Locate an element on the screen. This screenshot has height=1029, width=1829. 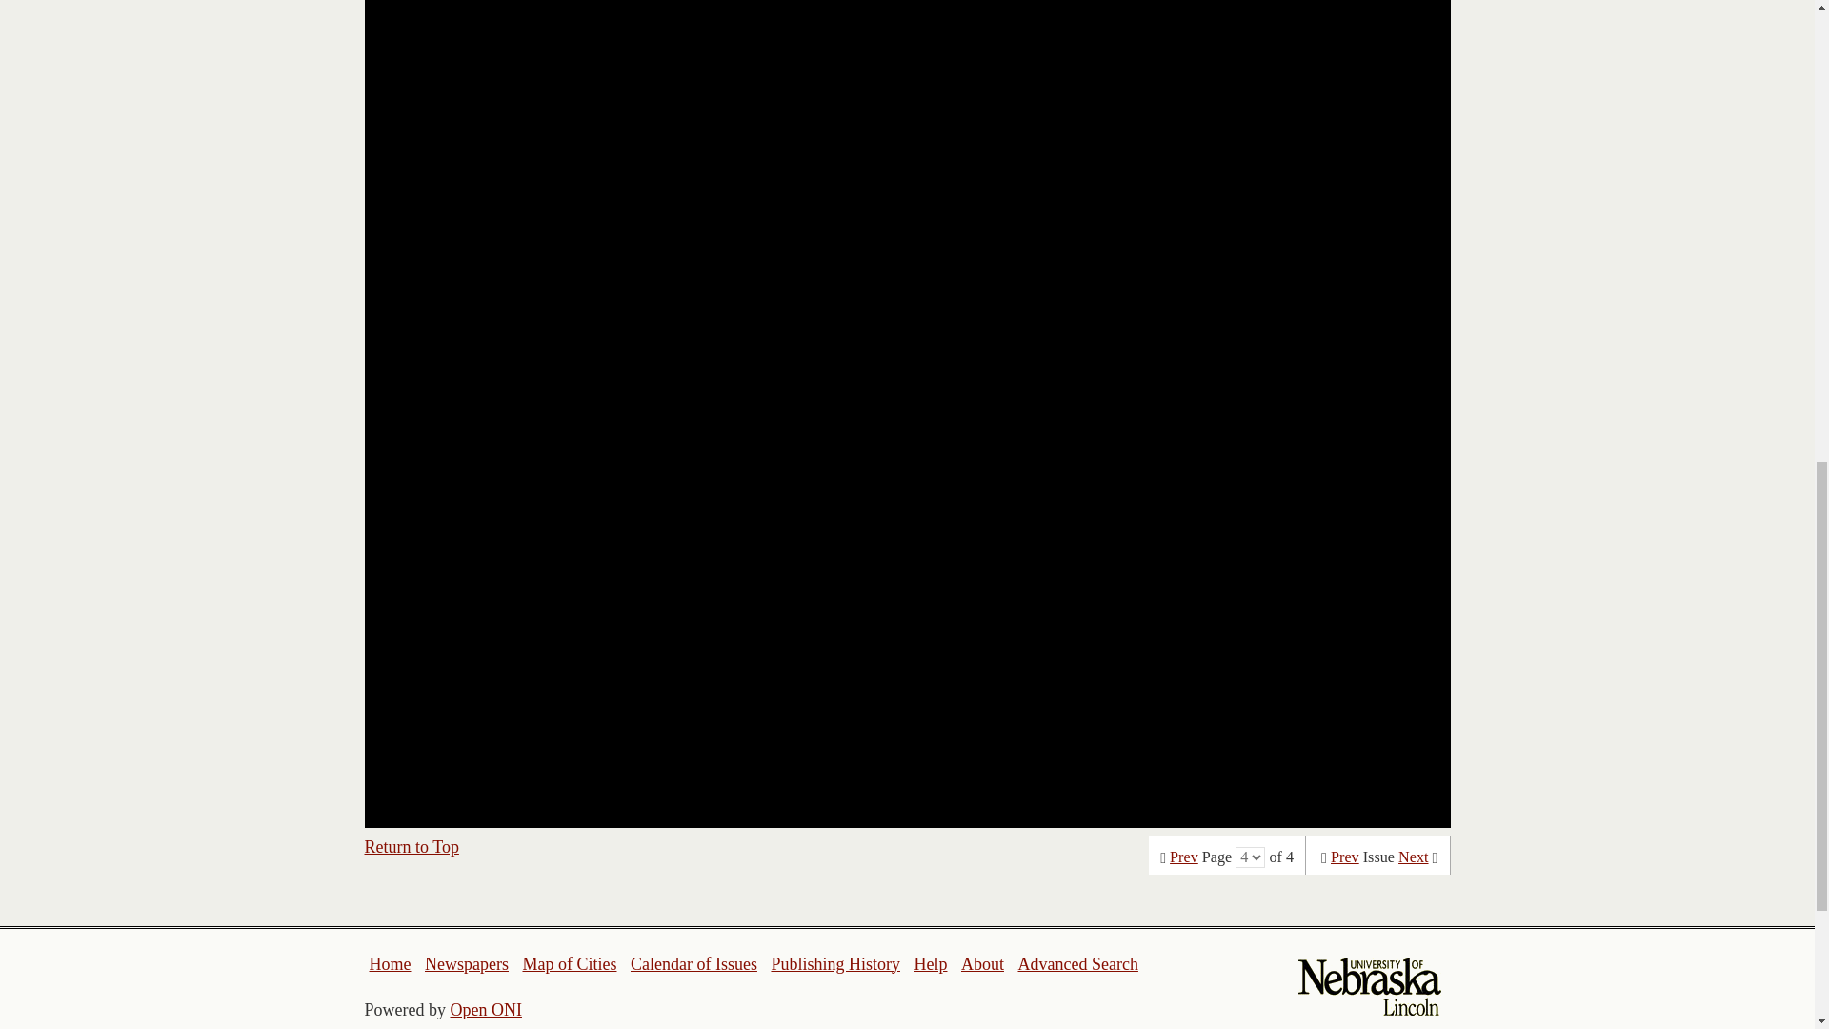
Publishing History is located at coordinates (834, 964).